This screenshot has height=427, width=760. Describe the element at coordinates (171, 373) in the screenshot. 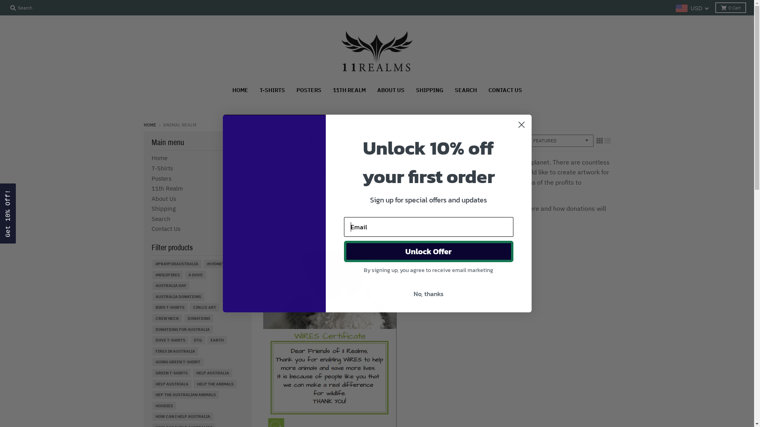

I see `GREEN T-SHIRTS` at that location.